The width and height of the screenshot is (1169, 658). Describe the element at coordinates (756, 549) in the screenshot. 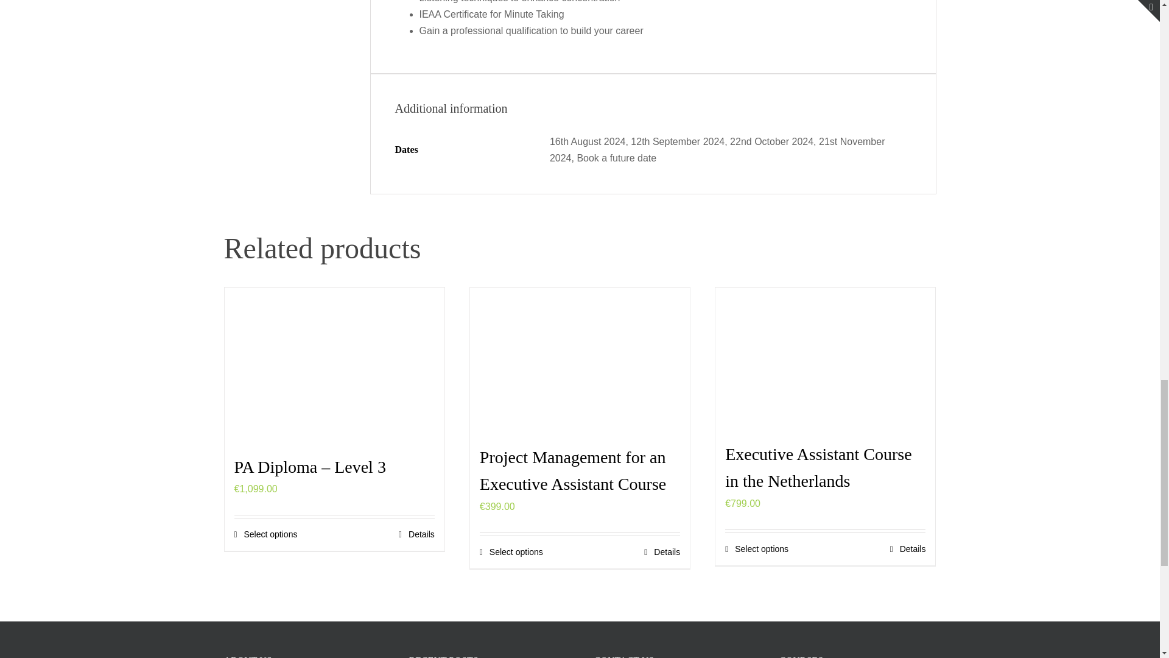

I see `Select options` at that location.